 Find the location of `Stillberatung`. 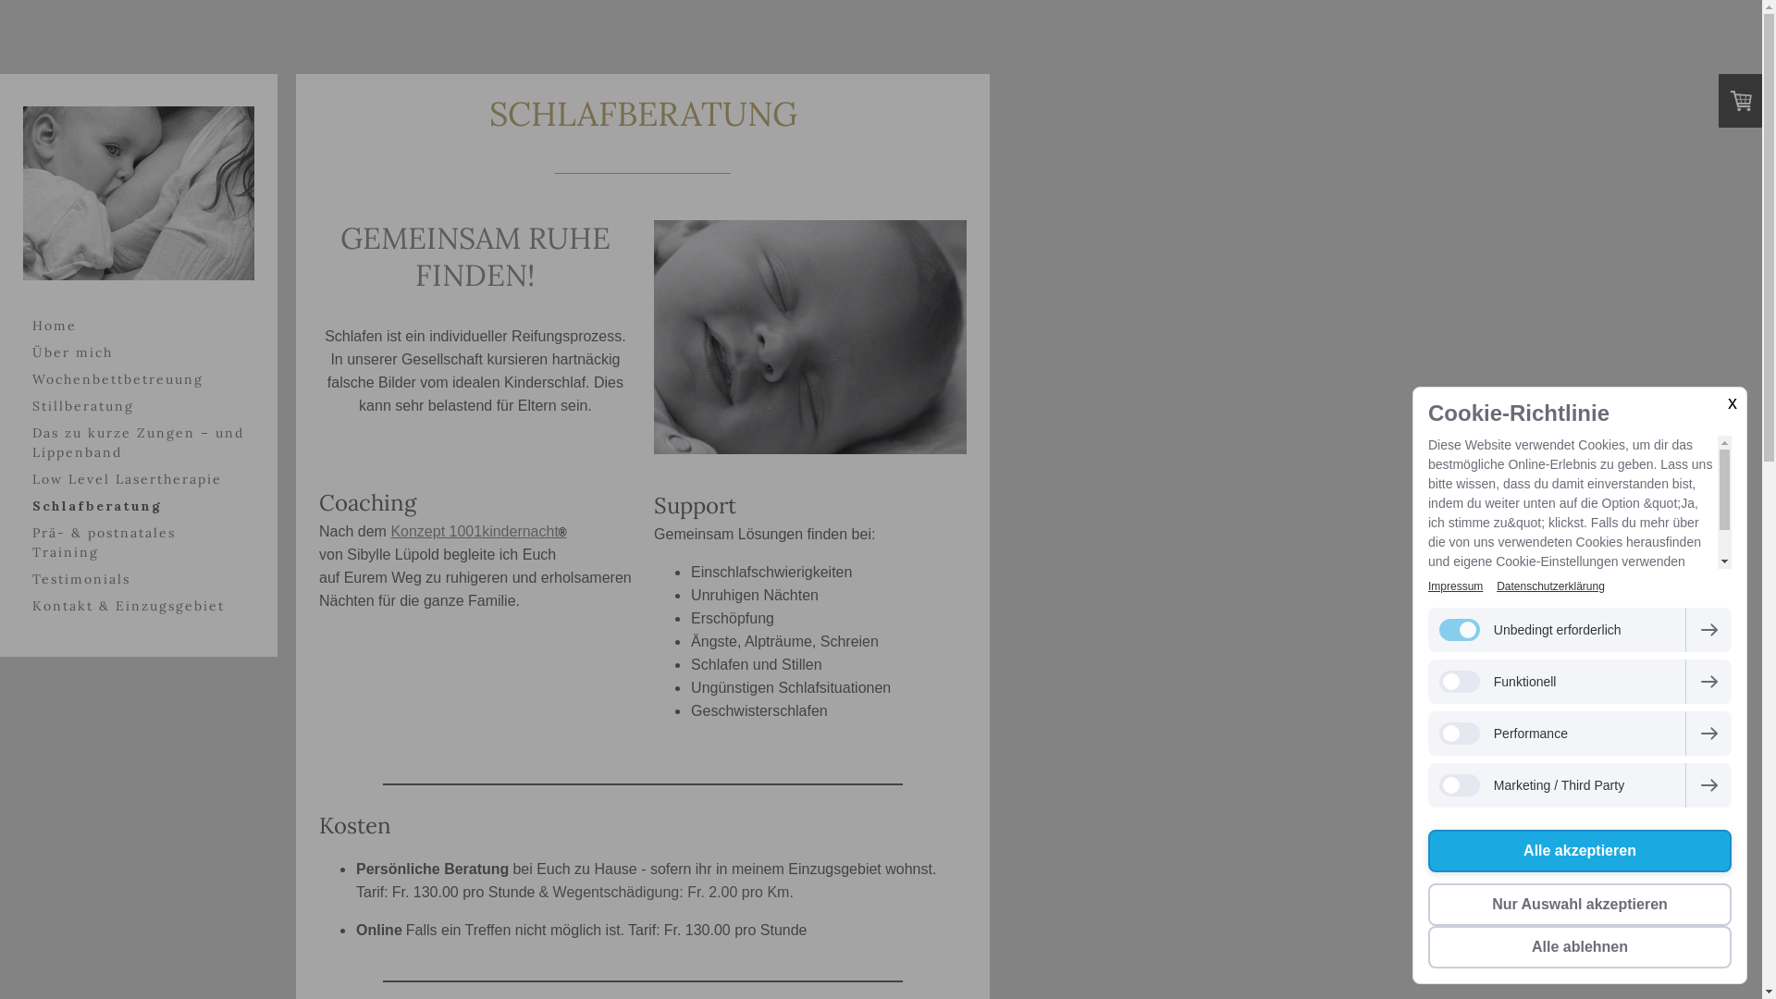

Stillberatung is located at coordinates (139, 407).